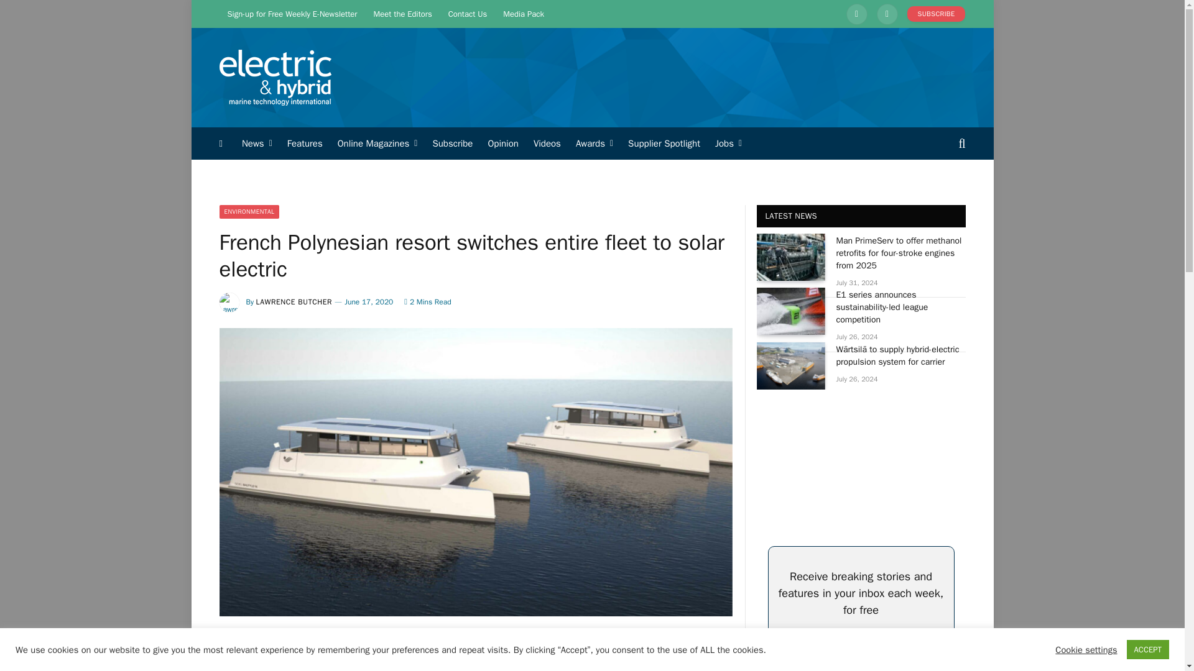 The image size is (1194, 671). What do you see at coordinates (524, 14) in the screenshot?
I see `Media Pack` at bounding box center [524, 14].